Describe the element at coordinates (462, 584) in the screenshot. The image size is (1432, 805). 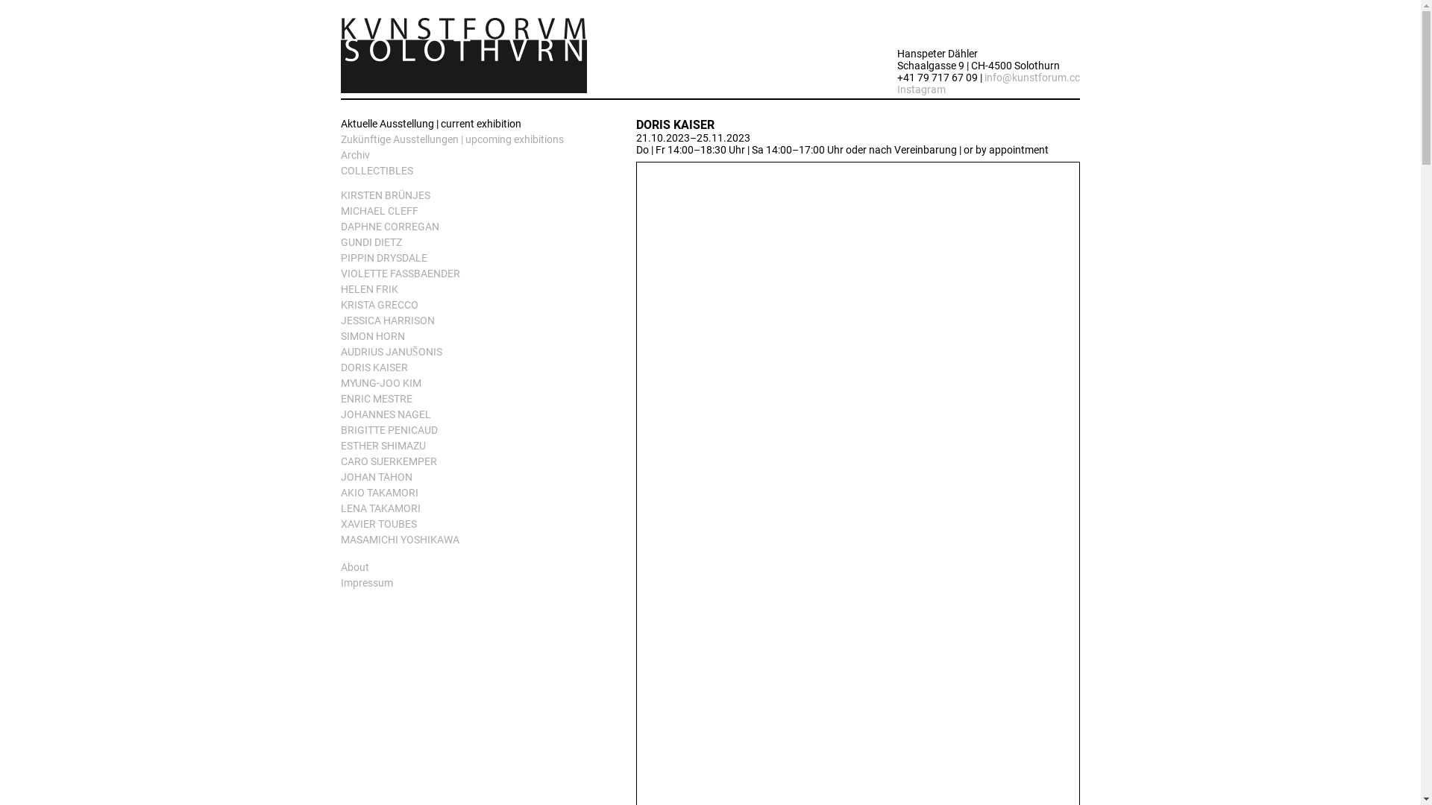
I see `Impressum` at that location.